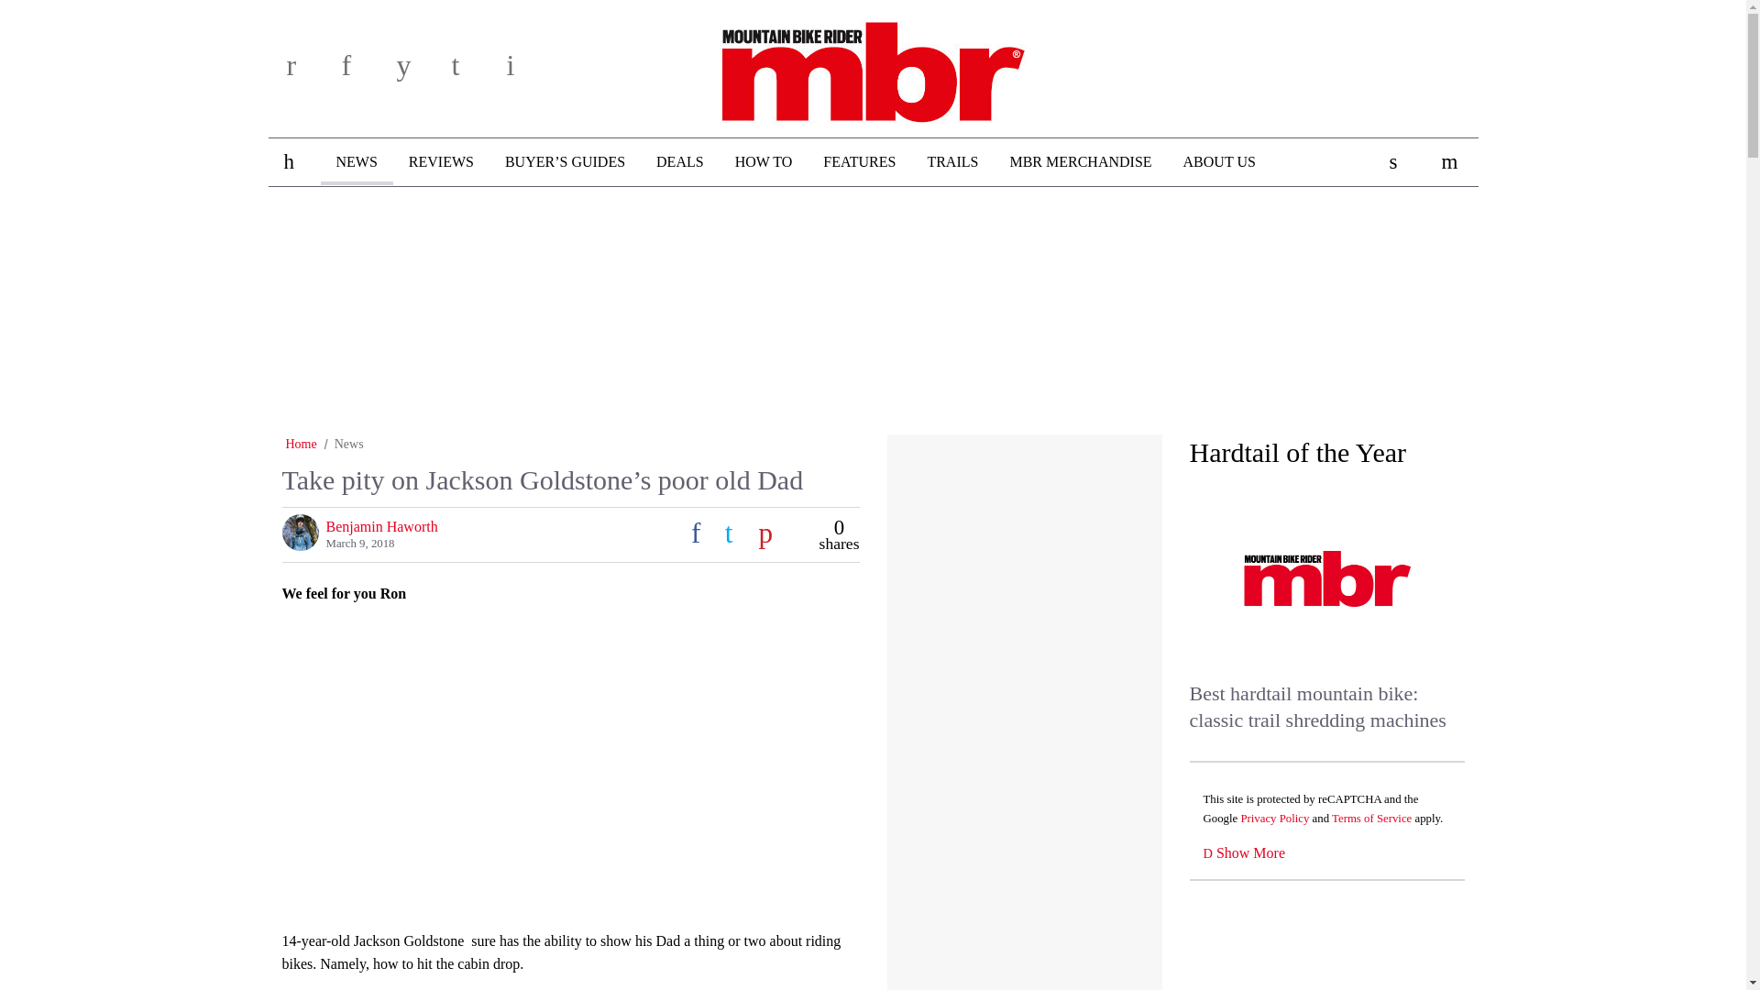 This screenshot has height=990, width=1760. Describe the element at coordinates (348, 444) in the screenshot. I see `News` at that location.